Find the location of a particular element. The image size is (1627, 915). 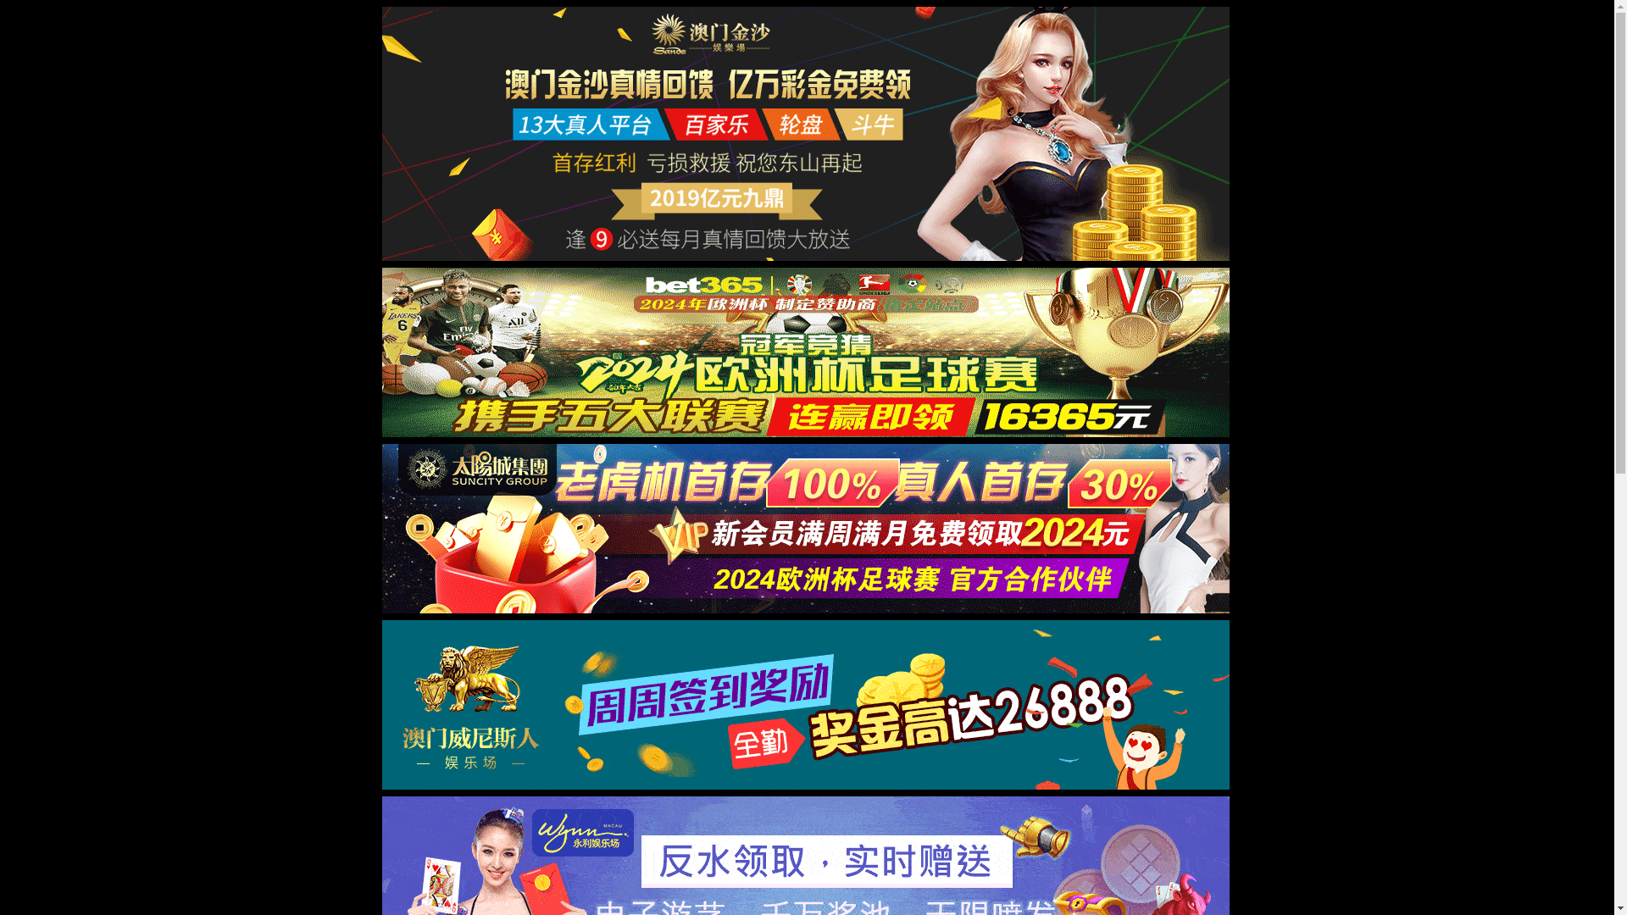

Case Study is located at coordinates (1086, 35).